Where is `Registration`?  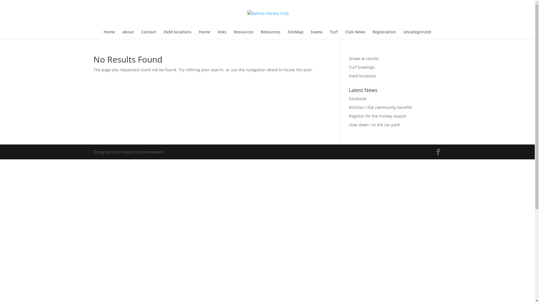
Registration is located at coordinates (384, 35).